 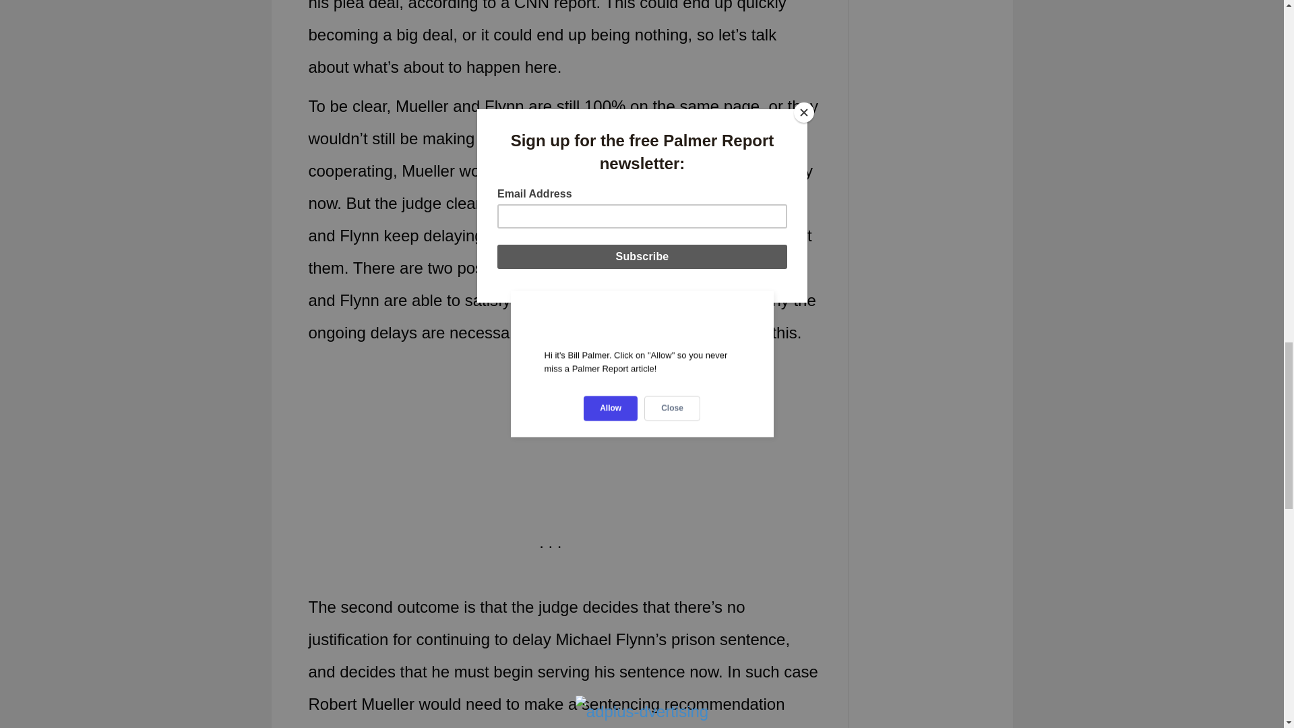 I want to click on Advertisement, so click(x=422, y=454).